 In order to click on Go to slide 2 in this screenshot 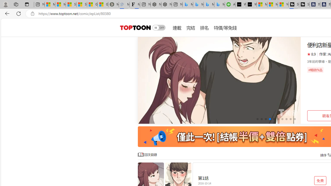, I will do `click(262, 119)`.